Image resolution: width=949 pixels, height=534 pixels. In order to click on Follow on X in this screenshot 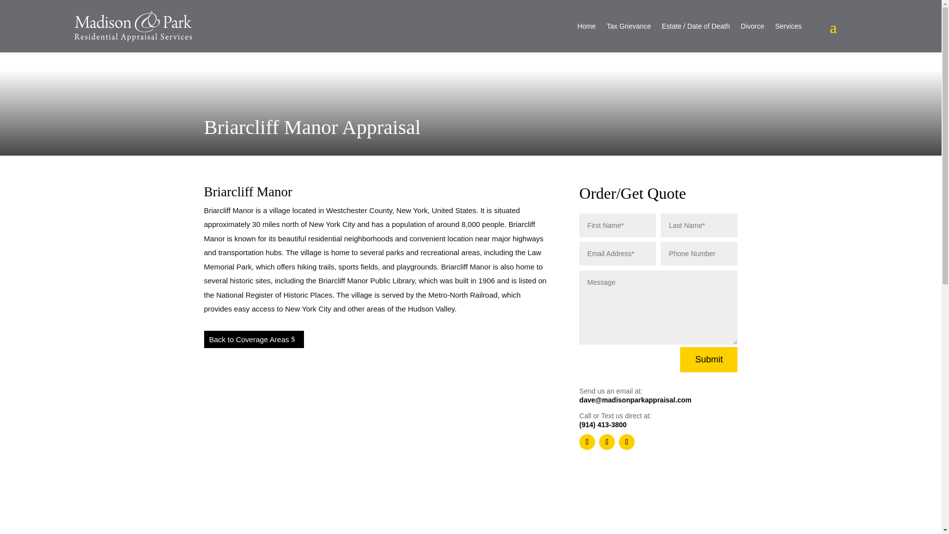, I will do `click(607, 442)`.